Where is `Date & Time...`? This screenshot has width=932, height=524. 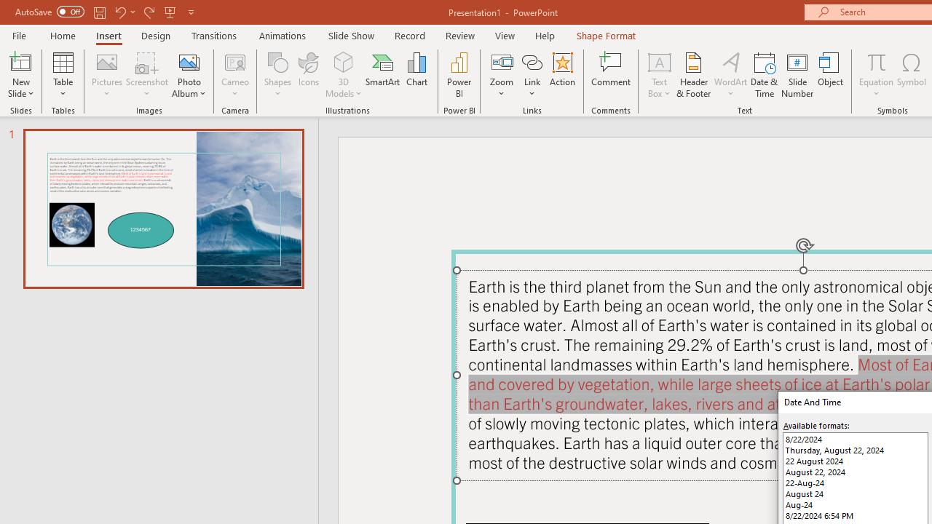 Date & Time... is located at coordinates (765, 74).